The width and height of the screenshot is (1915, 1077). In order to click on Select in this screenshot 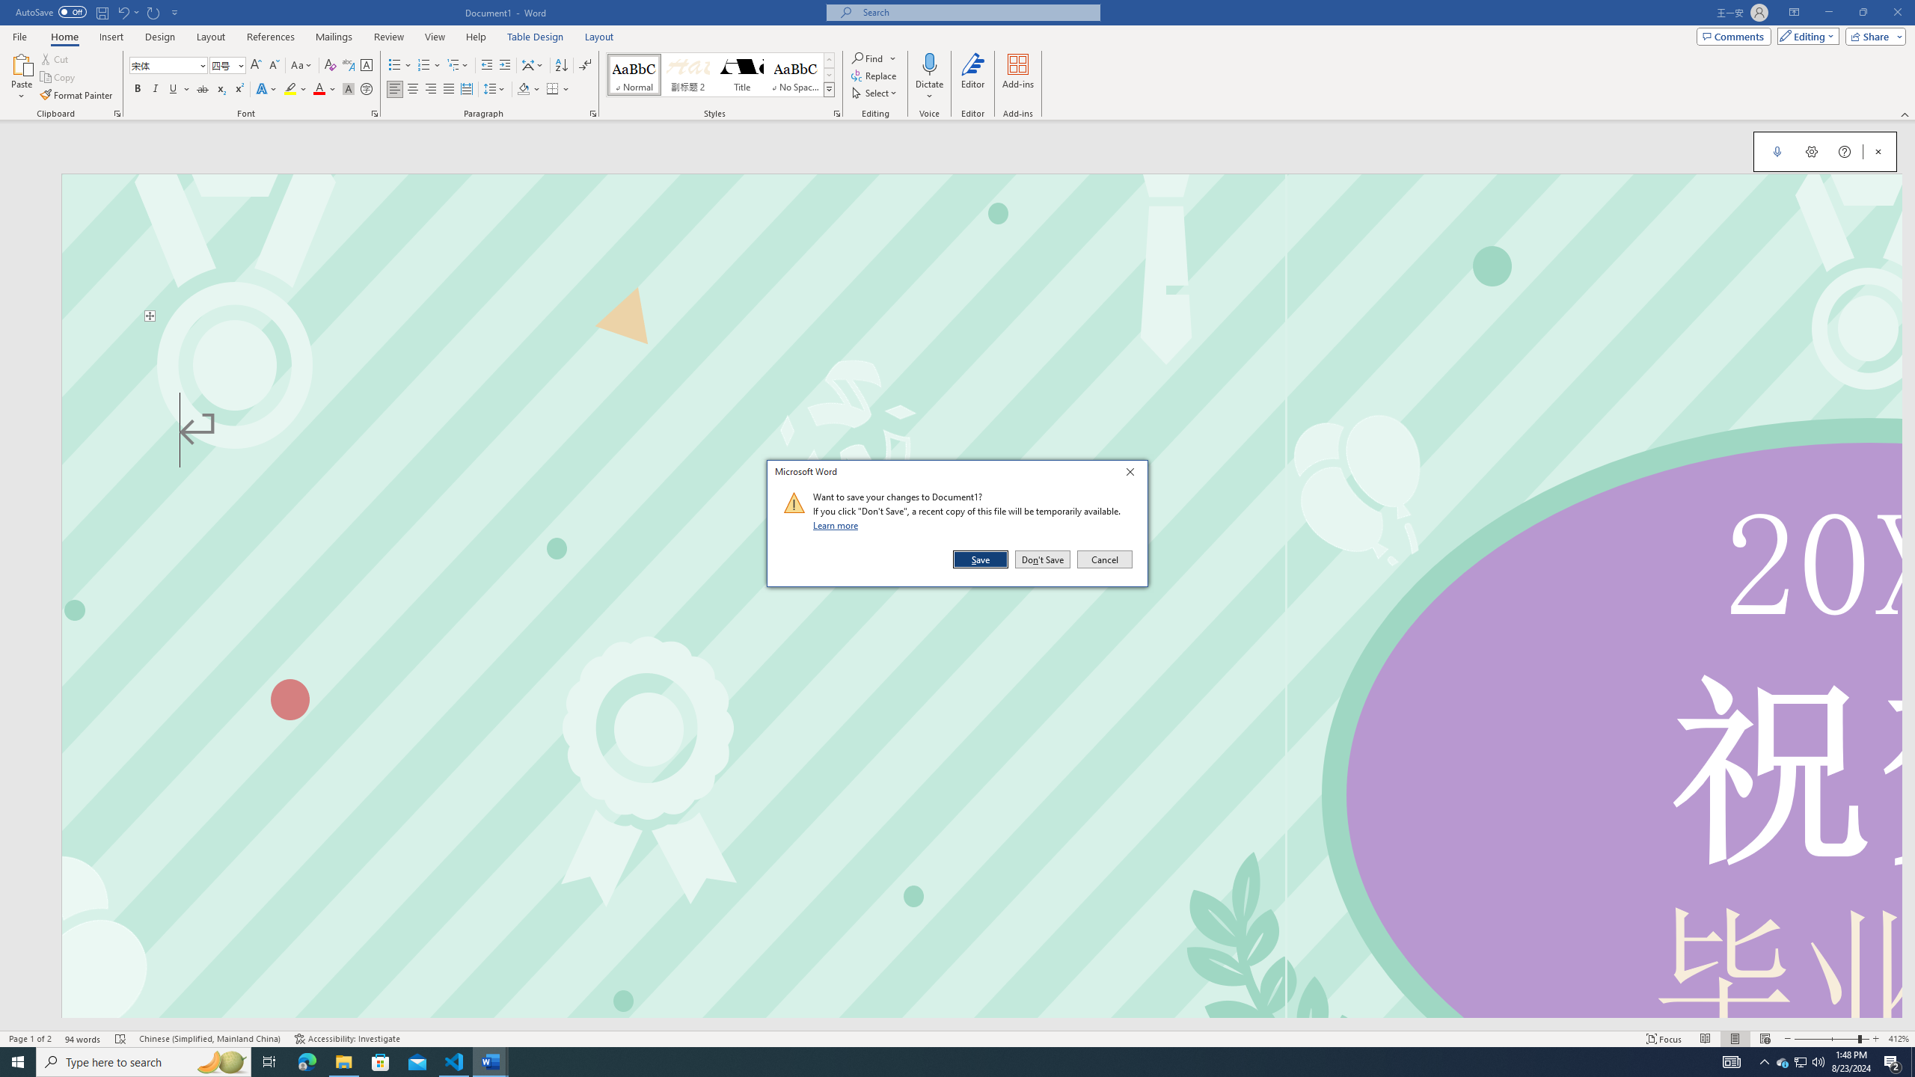, I will do `click(875, 93)`.